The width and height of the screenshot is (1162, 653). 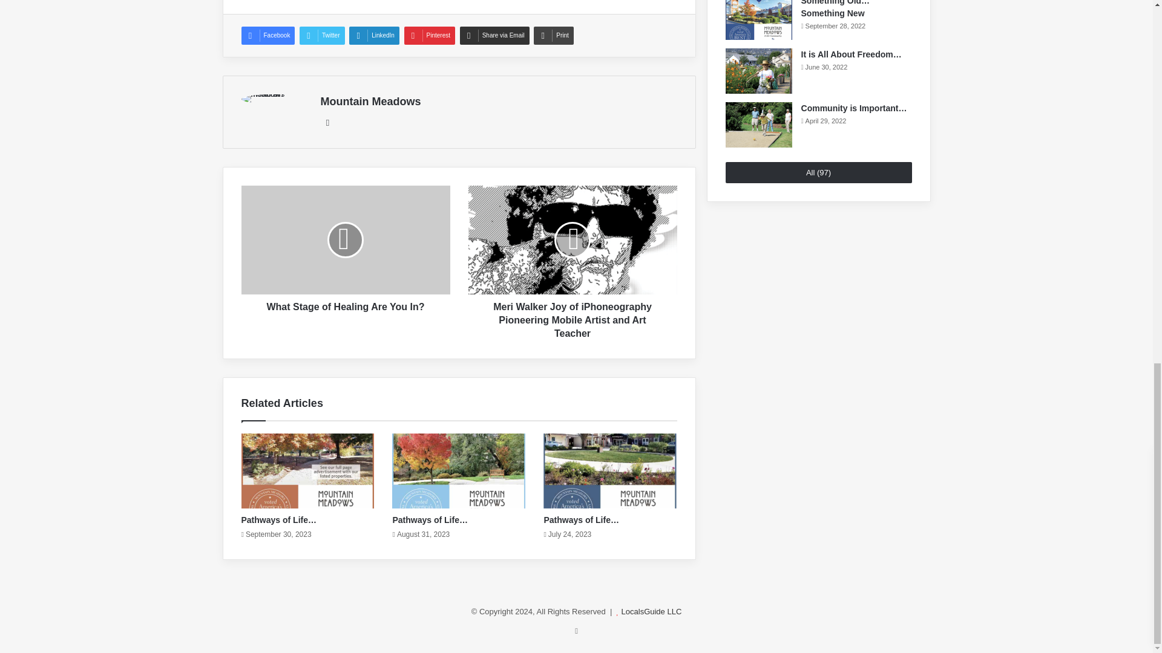 What do you see at coordinates (370, 102) in the screenshot?
I see `Mountain Meadows` at bounding box center [370, 102].